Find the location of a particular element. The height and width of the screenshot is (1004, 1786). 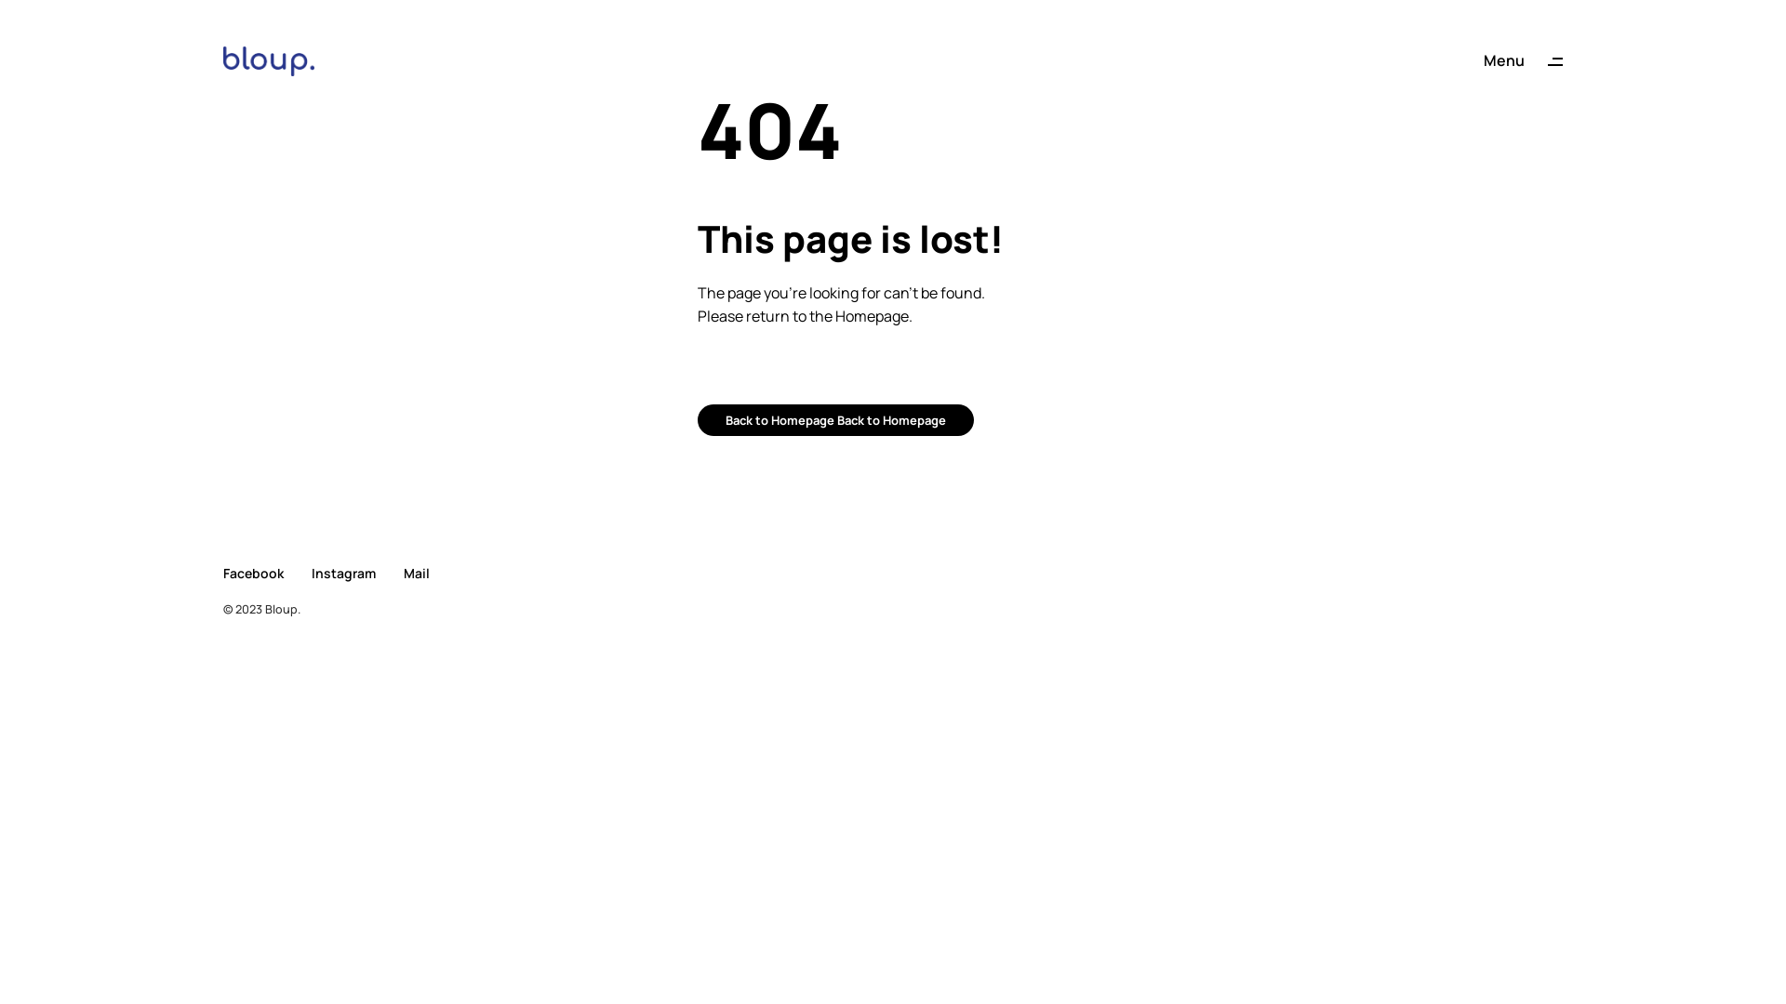

Instagram is located at coordinates (344, 573).